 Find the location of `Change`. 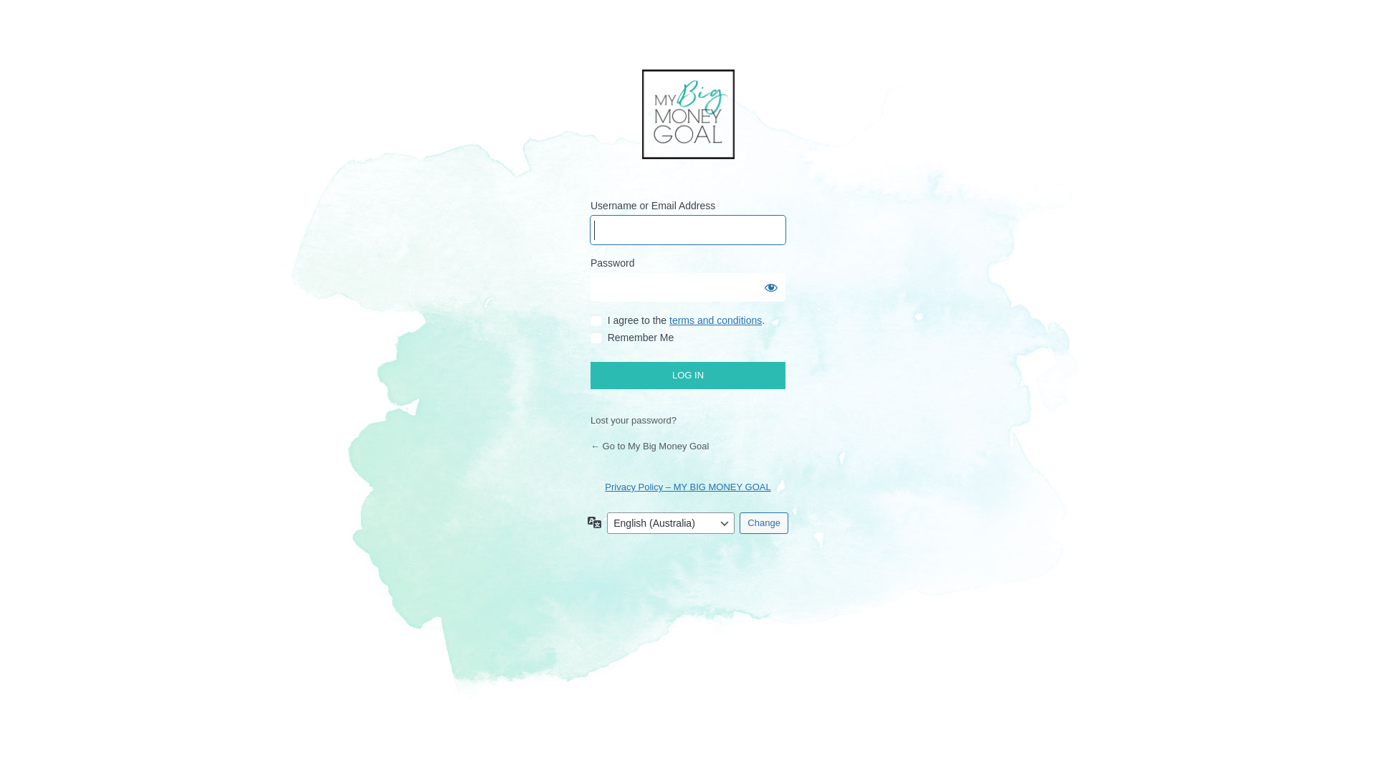

Change is located at coordinates (764, 523).